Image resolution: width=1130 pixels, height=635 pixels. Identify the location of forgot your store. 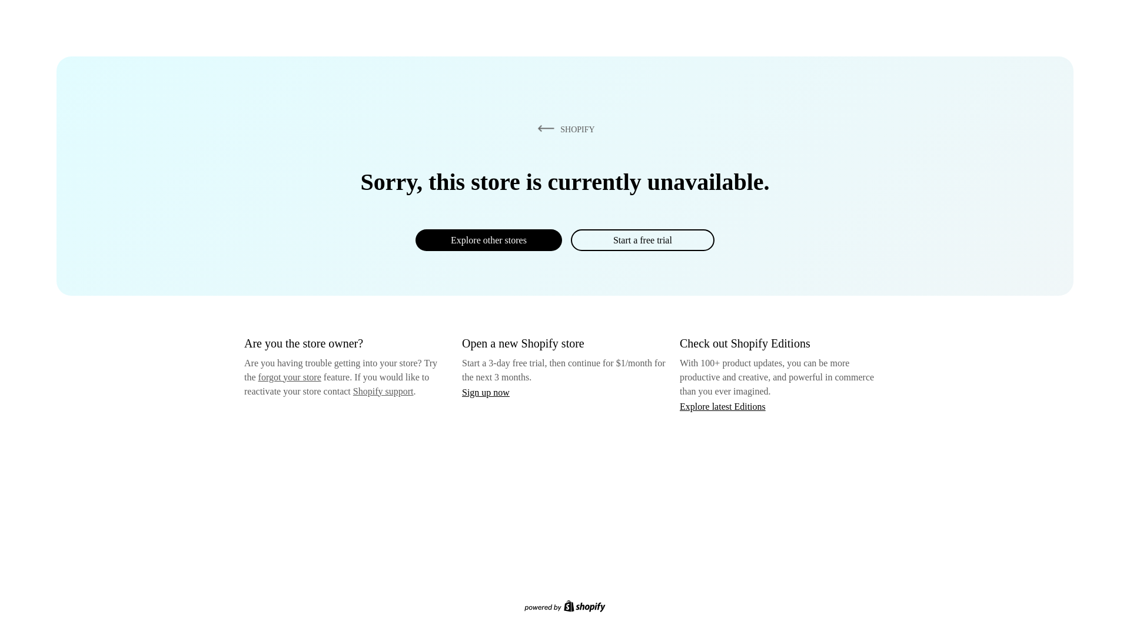
(290, 377).